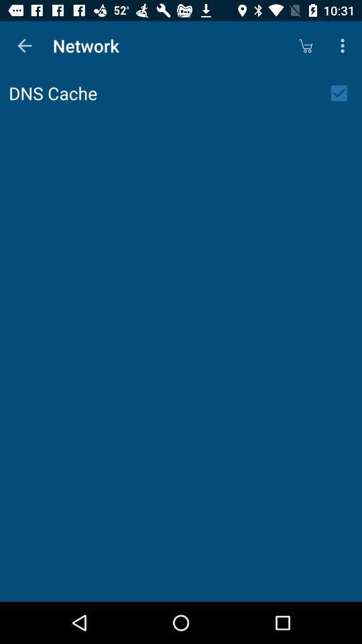 This screenshot has width=362, height=644. I want to click on turn off the item next to network icon, so click(24, 46).